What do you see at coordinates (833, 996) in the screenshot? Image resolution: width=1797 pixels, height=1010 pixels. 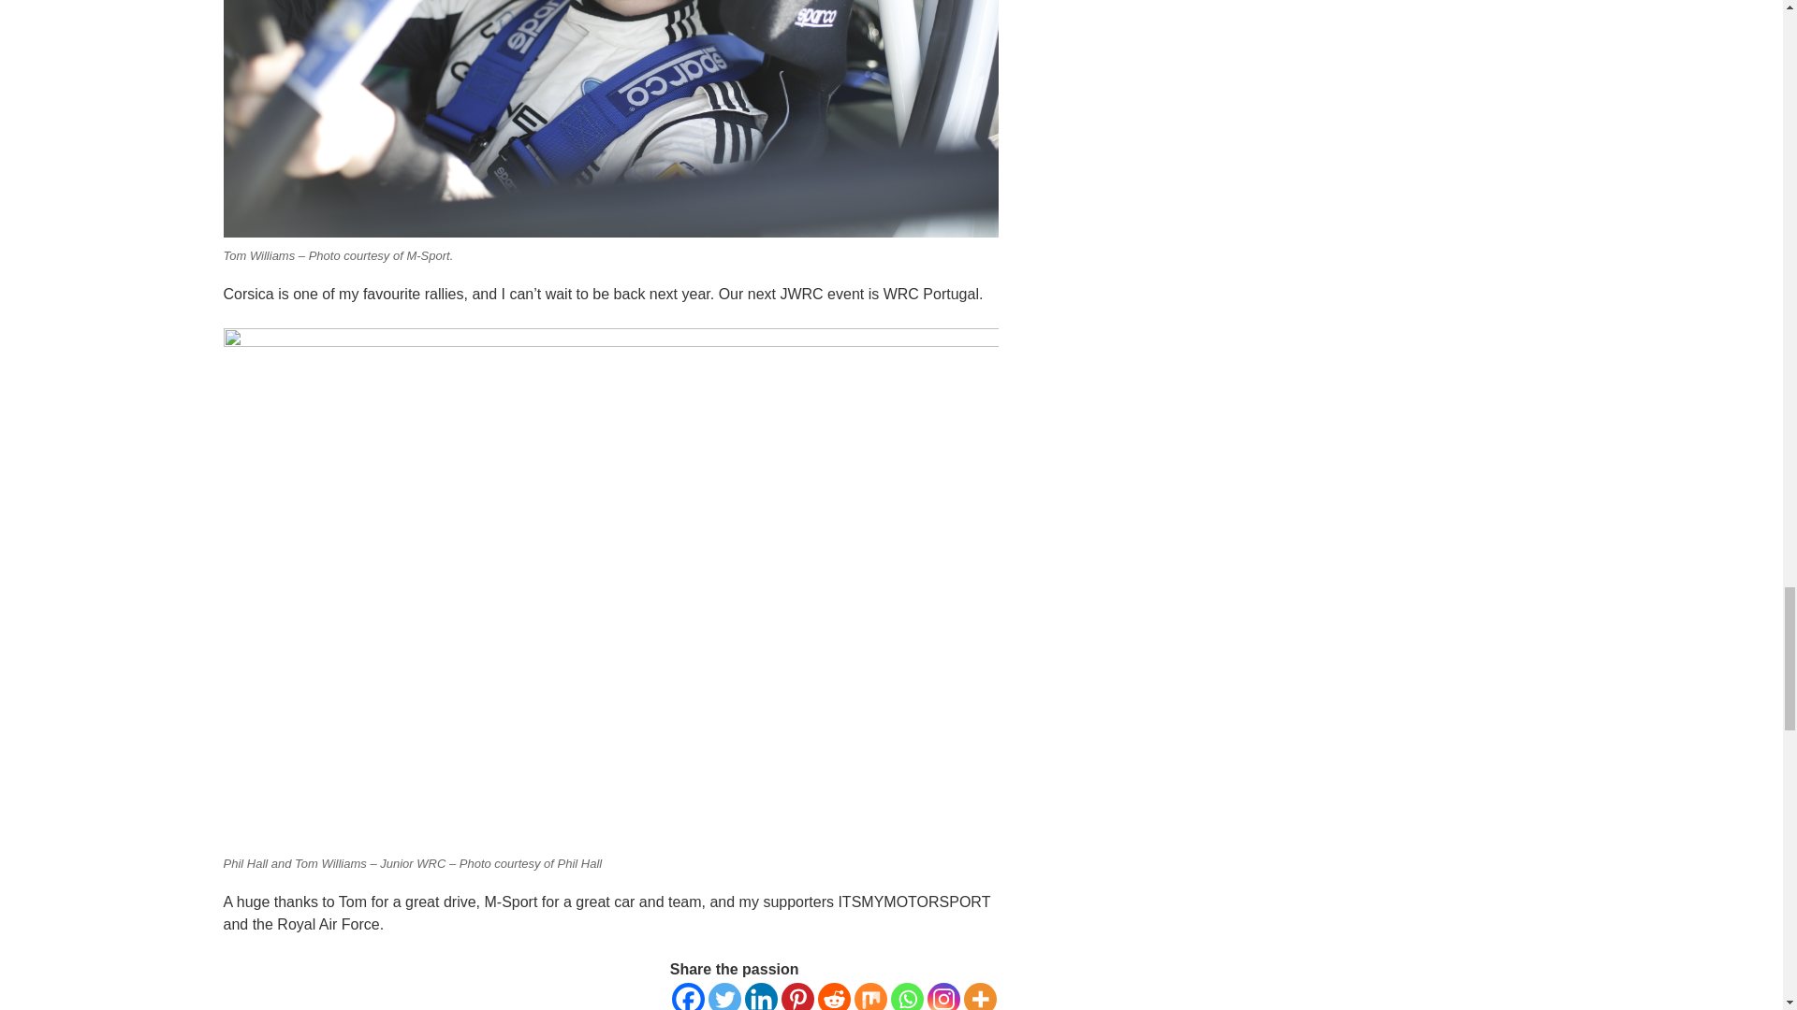 I see `Reddit` at bounding box center [833, 996].